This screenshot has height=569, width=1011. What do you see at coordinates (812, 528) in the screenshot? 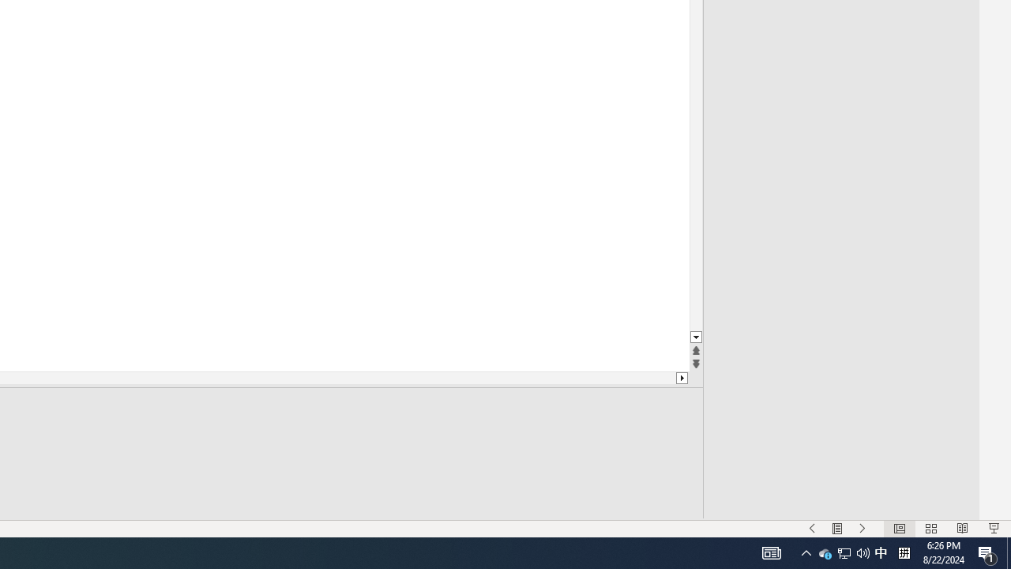
I see `Slide Show Previous On` at bounding box center [812, 528].